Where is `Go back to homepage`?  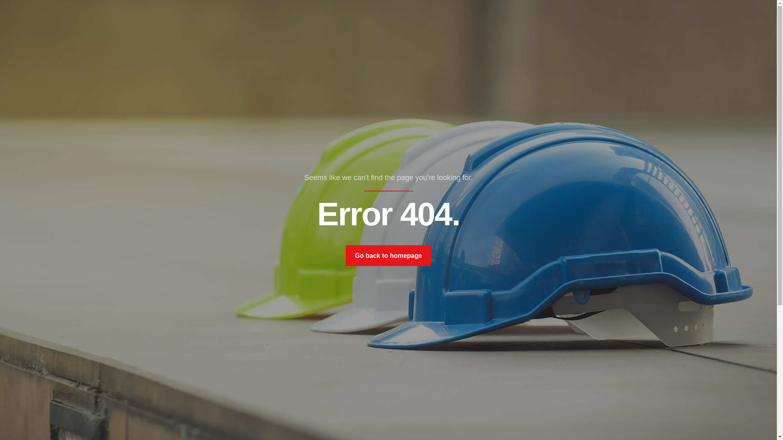
Go back to homepage is located at coordinates (388, 256).